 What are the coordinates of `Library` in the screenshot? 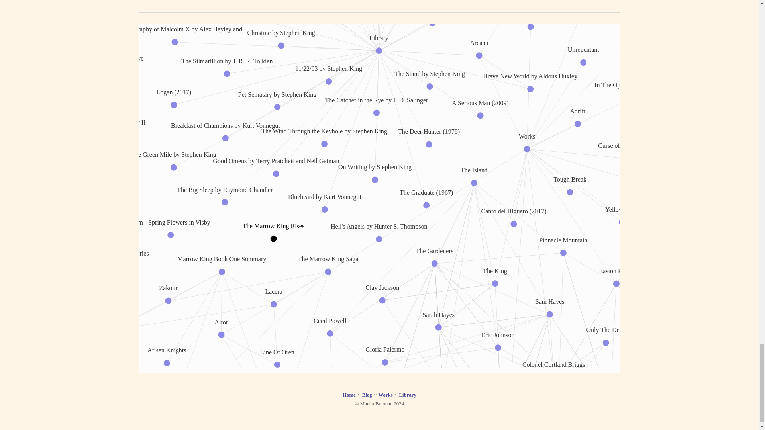 It's located at (408, 395).